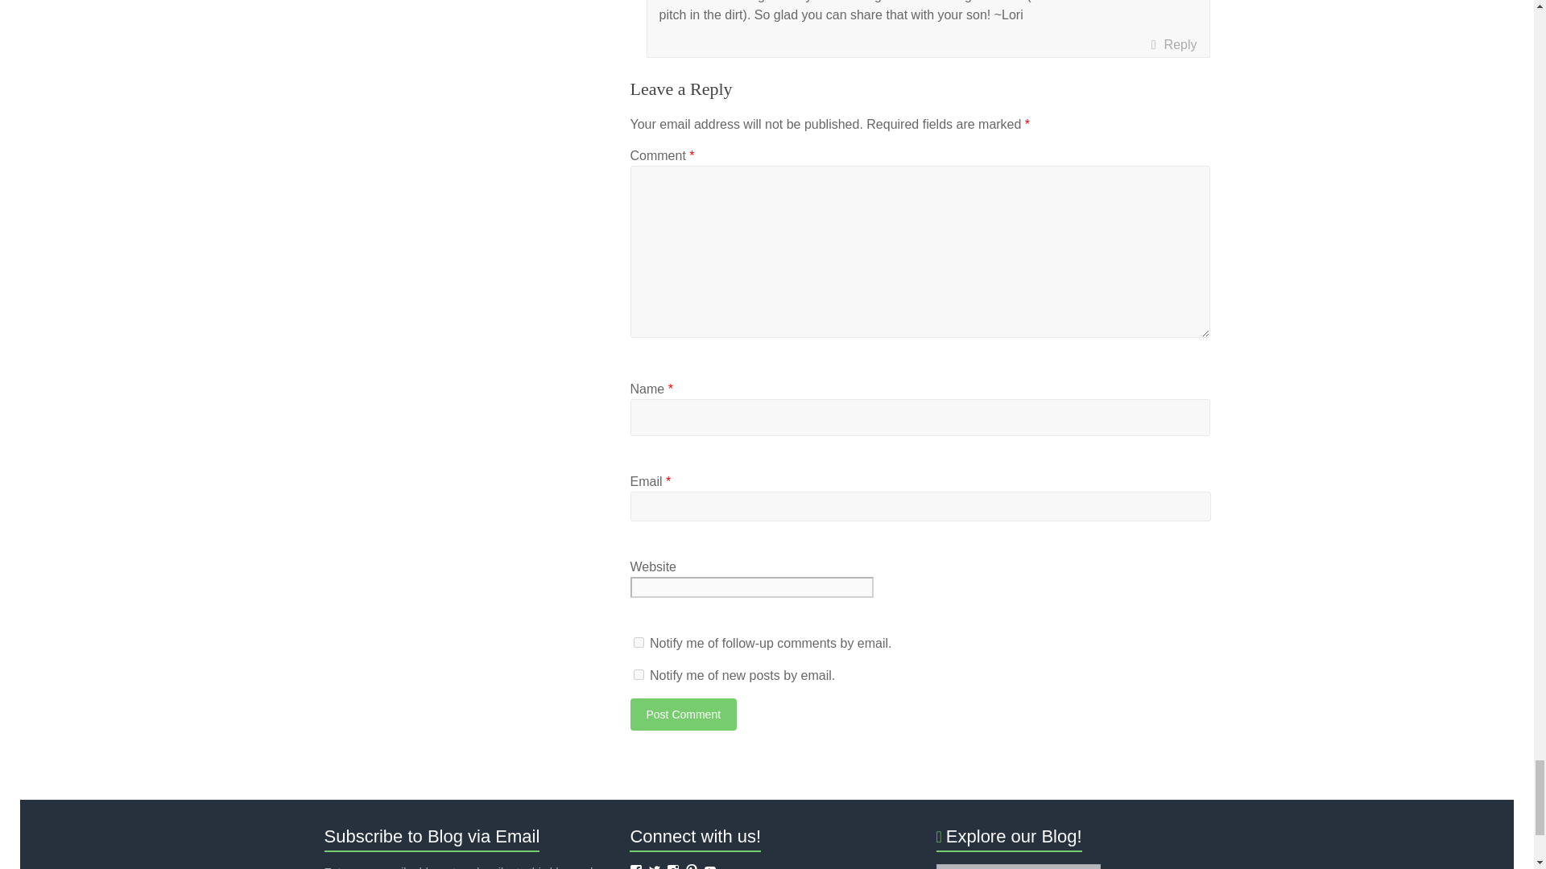 This screenshot has width=1546, height=869. What do you see at coordinates (638, 642) in the screenshot?
I see `subscribe` at bounding box center [638, 642].